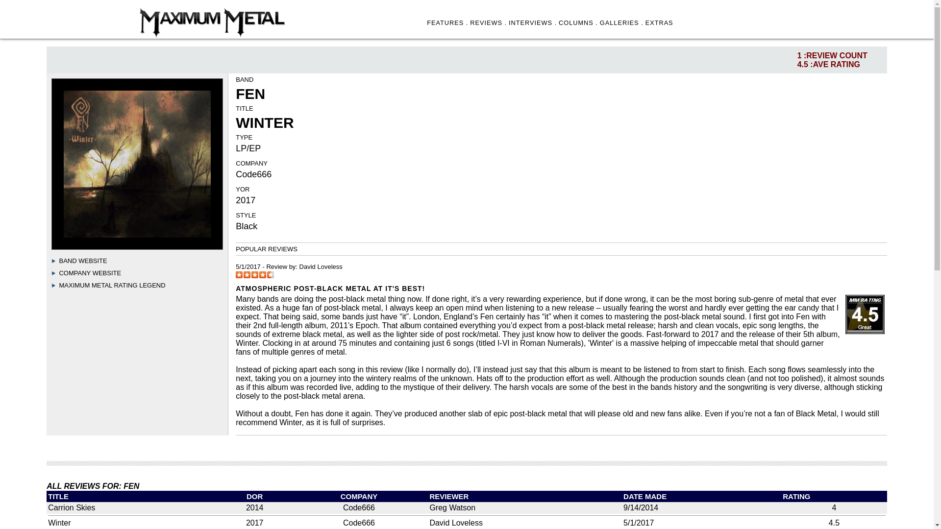 This screenshot has width=941, height=529. What do you see at coordinates (82, 261) in the screenshot?
I see `BAND WEBSITE` at bounding box center [82, 261].